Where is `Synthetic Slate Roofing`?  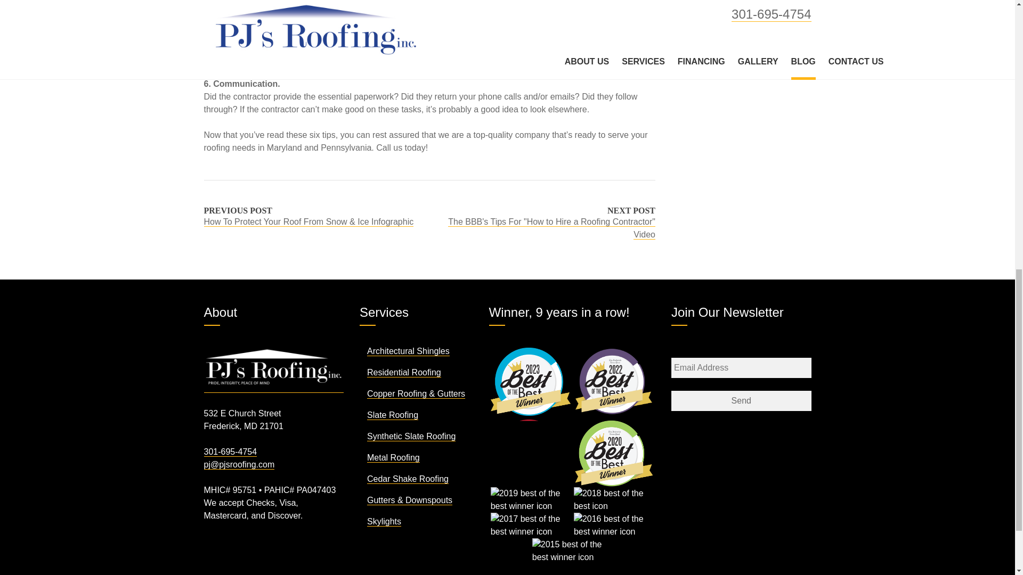 Synthetic Slate Roofing is located at coordinates (411, 437).